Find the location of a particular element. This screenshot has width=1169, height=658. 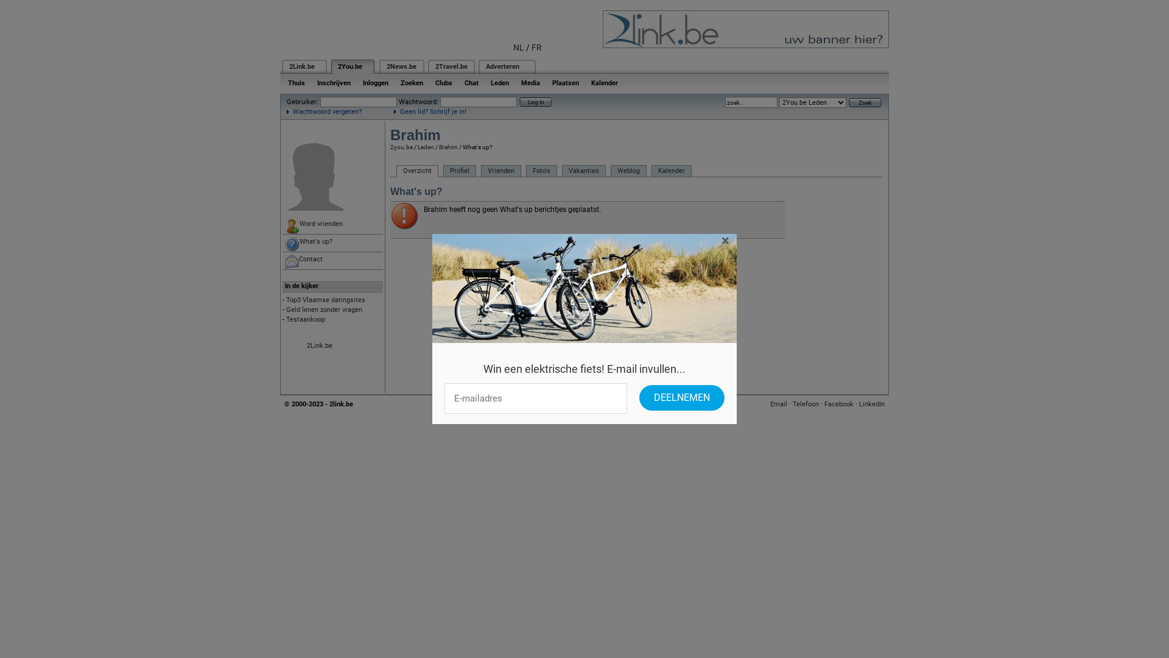

Thuis is located at coordinates (297, 83).